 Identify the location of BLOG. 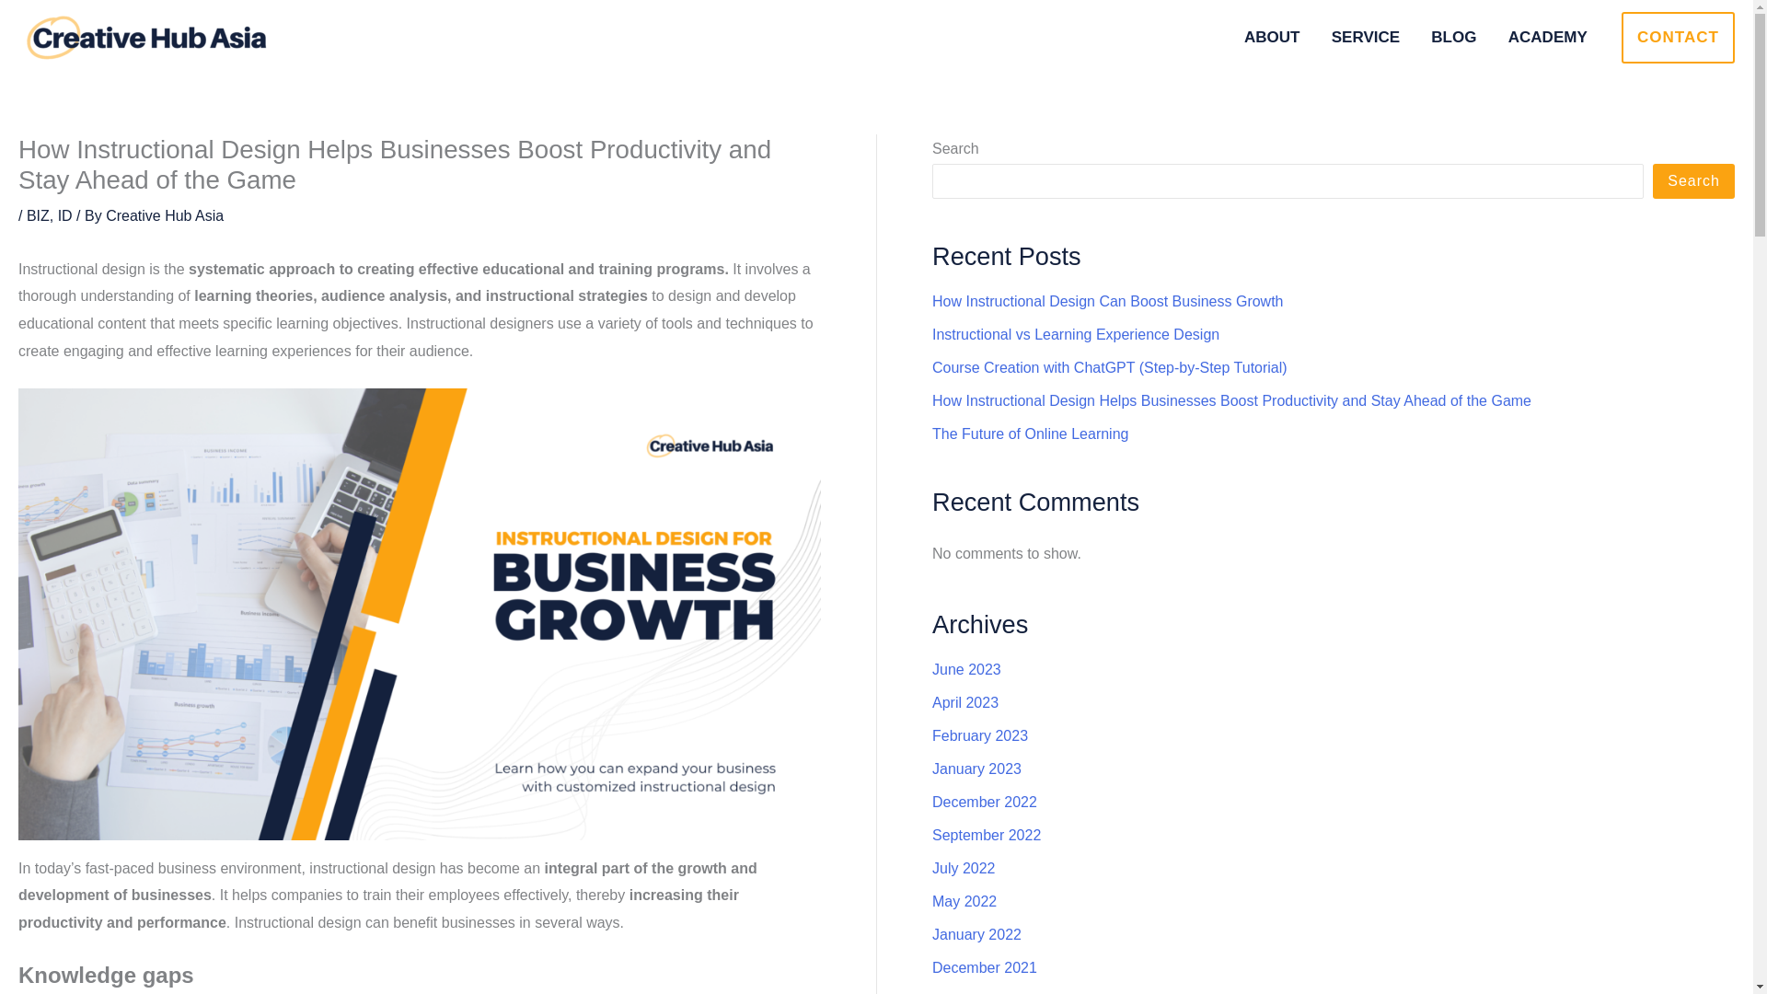
(1452, 38).